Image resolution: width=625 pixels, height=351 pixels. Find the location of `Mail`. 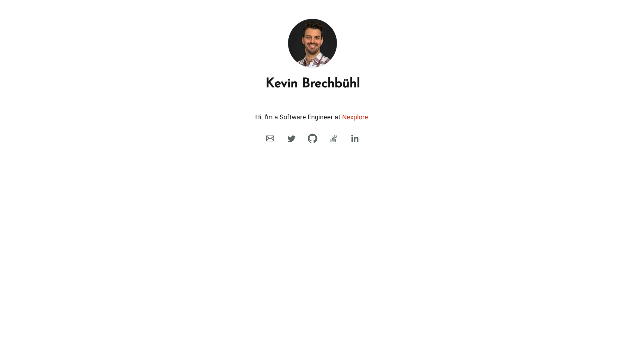

Mail is located at coordinates (270, 138).